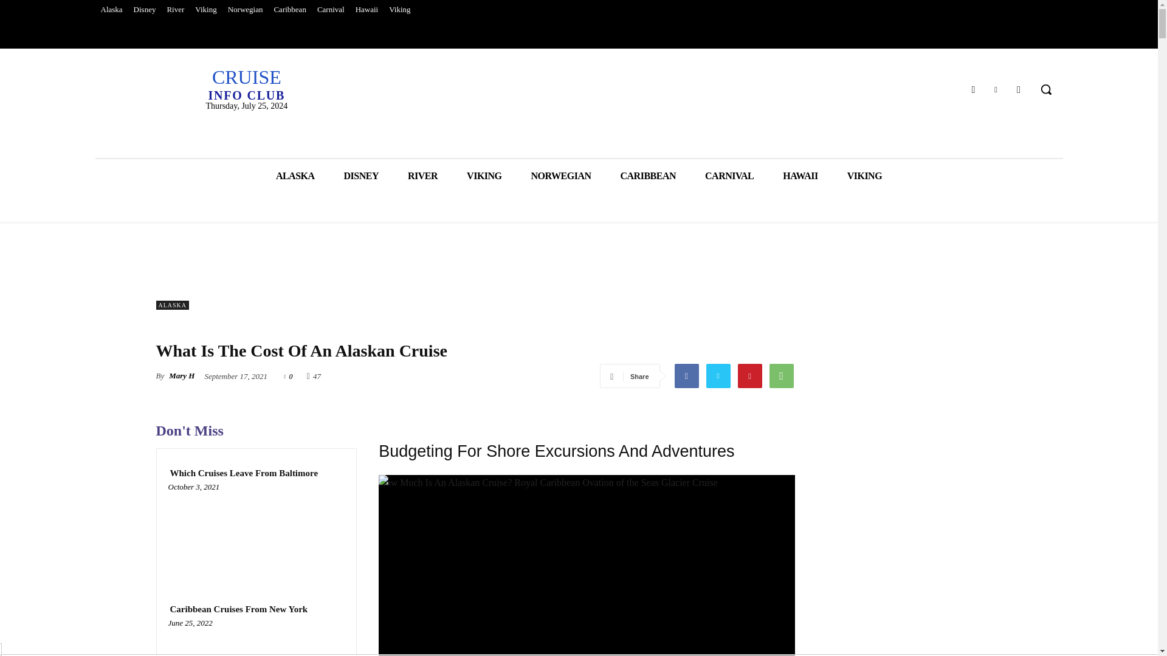 This screenshot has height=656, width=1167. Describe the element at coordinates (295, 176) in the screenshot. I see `ALASKA` at that location.